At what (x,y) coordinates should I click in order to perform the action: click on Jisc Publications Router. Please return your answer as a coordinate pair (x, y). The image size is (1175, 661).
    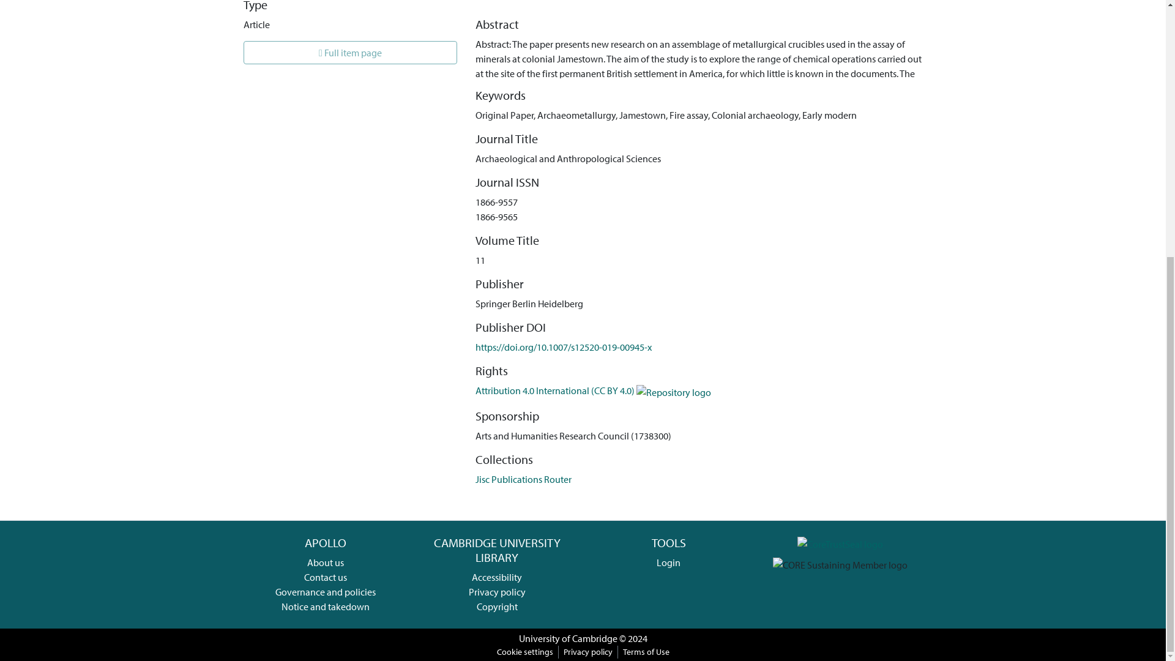
    Looking at the image, I should click on (523, 479).